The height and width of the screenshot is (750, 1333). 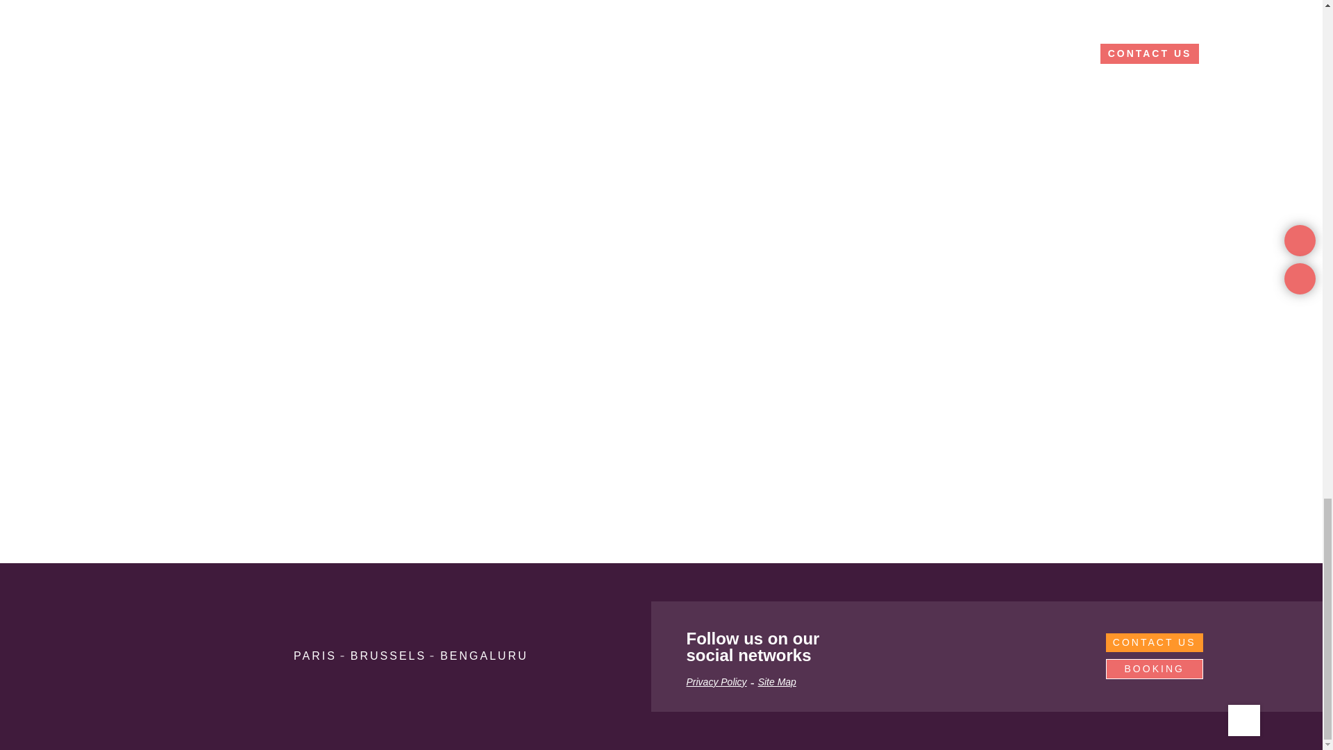 I want to click on Facebook, so click(x=980, y=647).